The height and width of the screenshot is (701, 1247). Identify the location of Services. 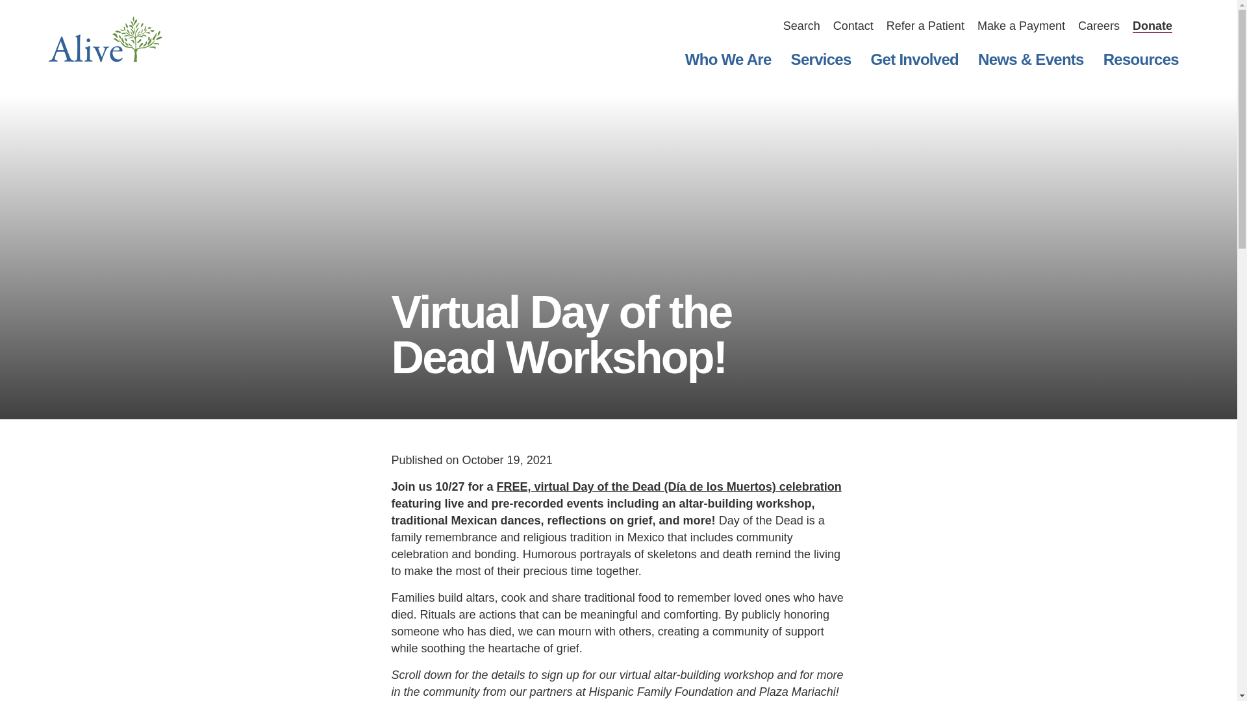
(821, 59).